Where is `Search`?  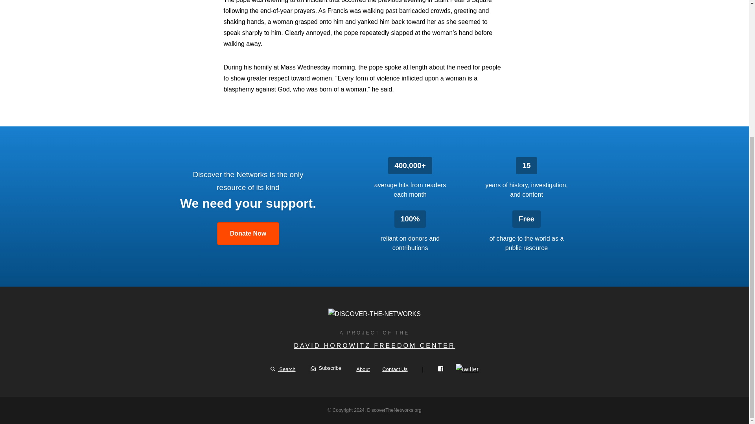
Search is located at coordinates (283, 369).